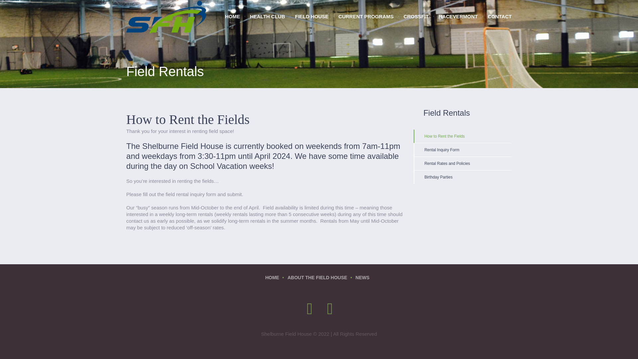 This screenshot has height=359, width=638. I want to click on Facebook, so click(330, 309).